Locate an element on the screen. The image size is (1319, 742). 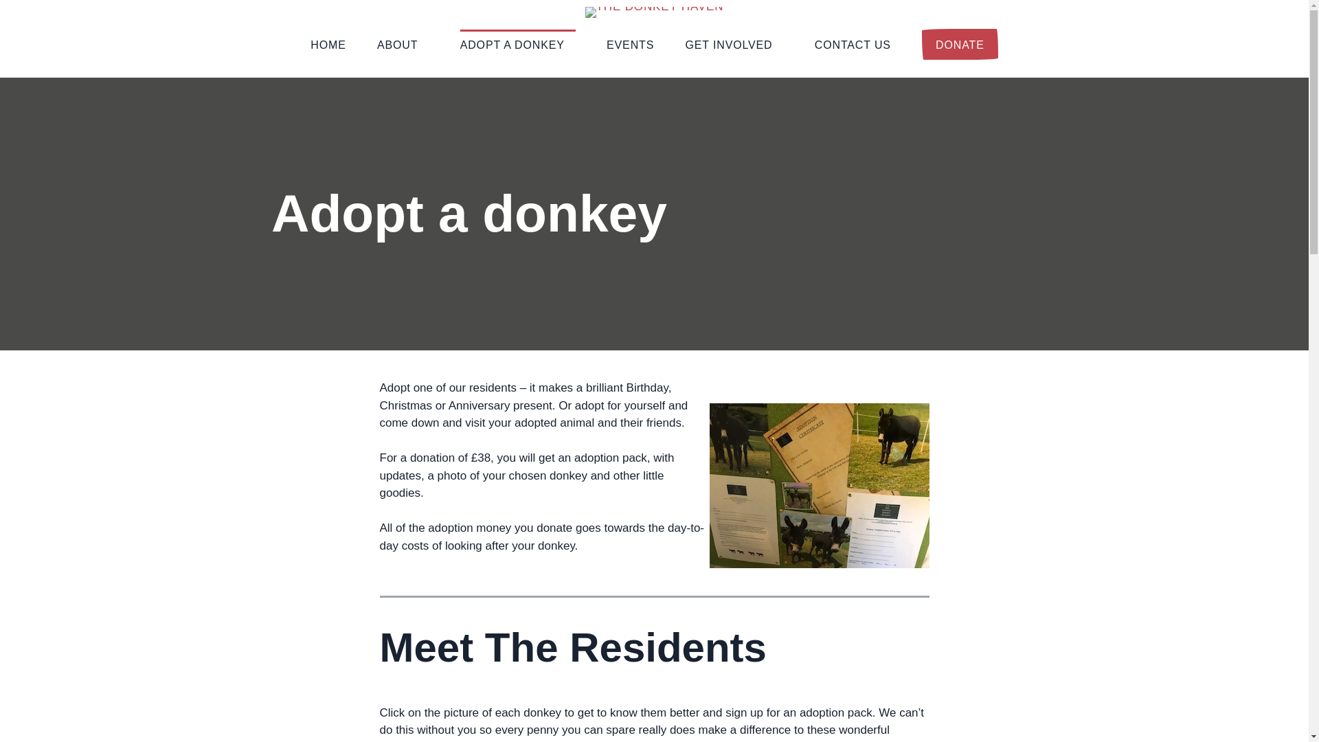
ADOPT A DONKEY is located at coordinates (518, 44).